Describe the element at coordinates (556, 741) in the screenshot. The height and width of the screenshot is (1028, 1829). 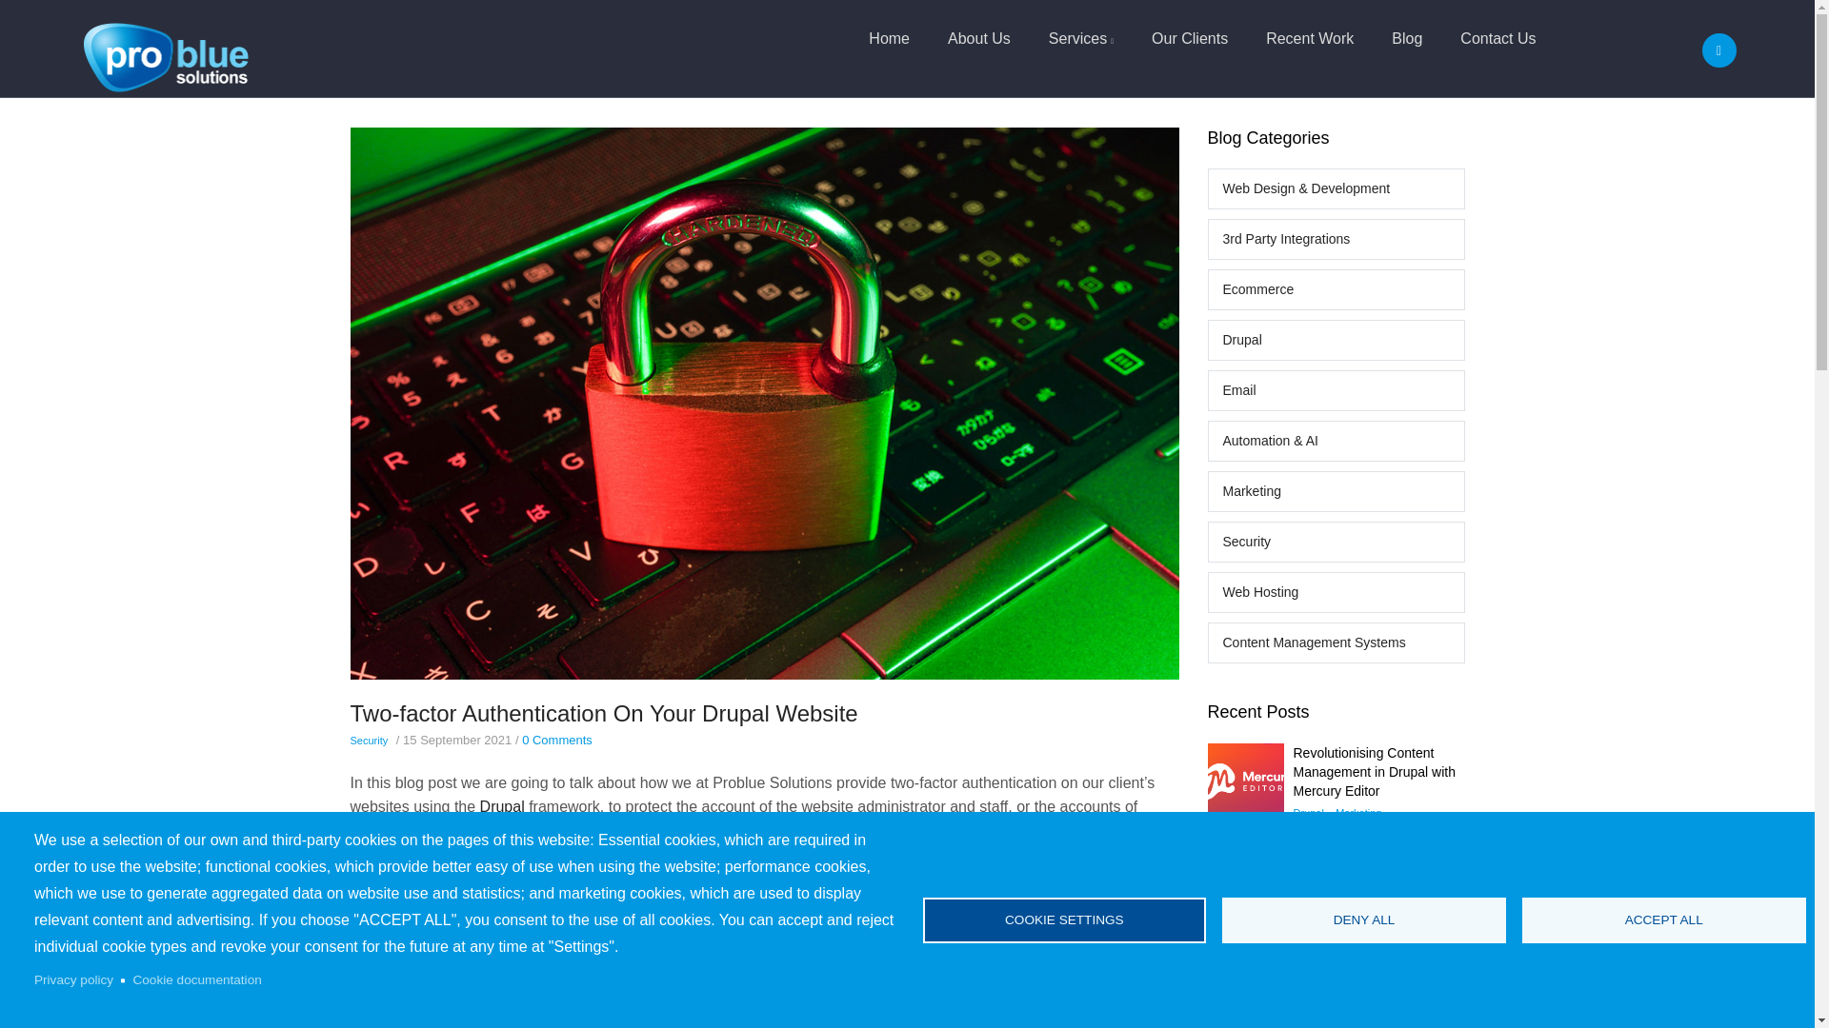
I see `0 Comments` at that location.